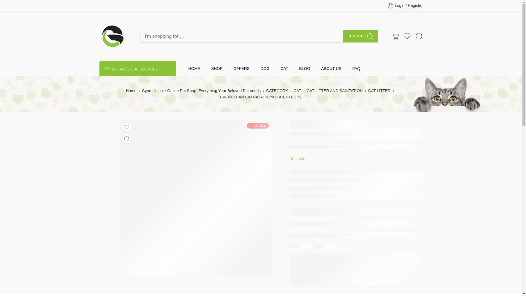 Image resolution: width=526 pixels, height=296 pixels. I want to click on Compare, so click(419, 36).